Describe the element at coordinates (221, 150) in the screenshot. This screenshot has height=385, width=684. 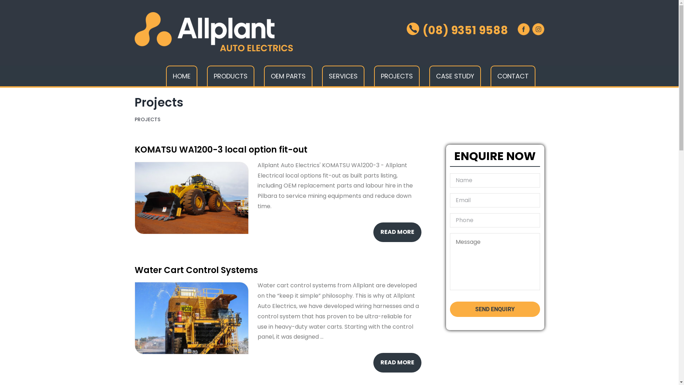
I see `KOMATSU WA1200-3 local option fit-out` at that location.